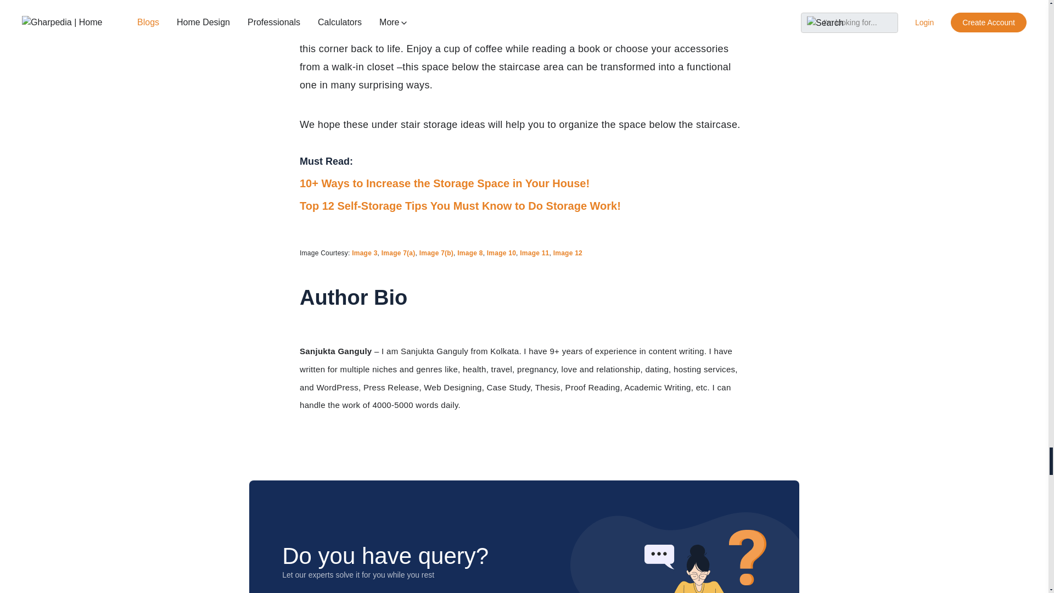 The image size is (1054, 593). What do you see at coordinates (568, 253) in the screenshot?
I see `Image 12` at bounding box center [568, 253].